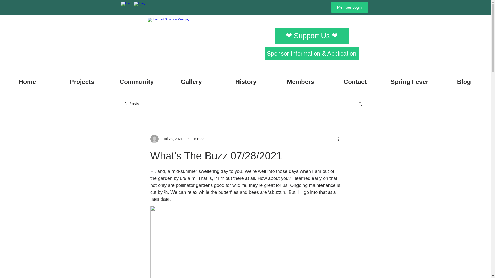 This screenshot has width=495, height=278. I want to click on 3 min read, so click(196, 139).